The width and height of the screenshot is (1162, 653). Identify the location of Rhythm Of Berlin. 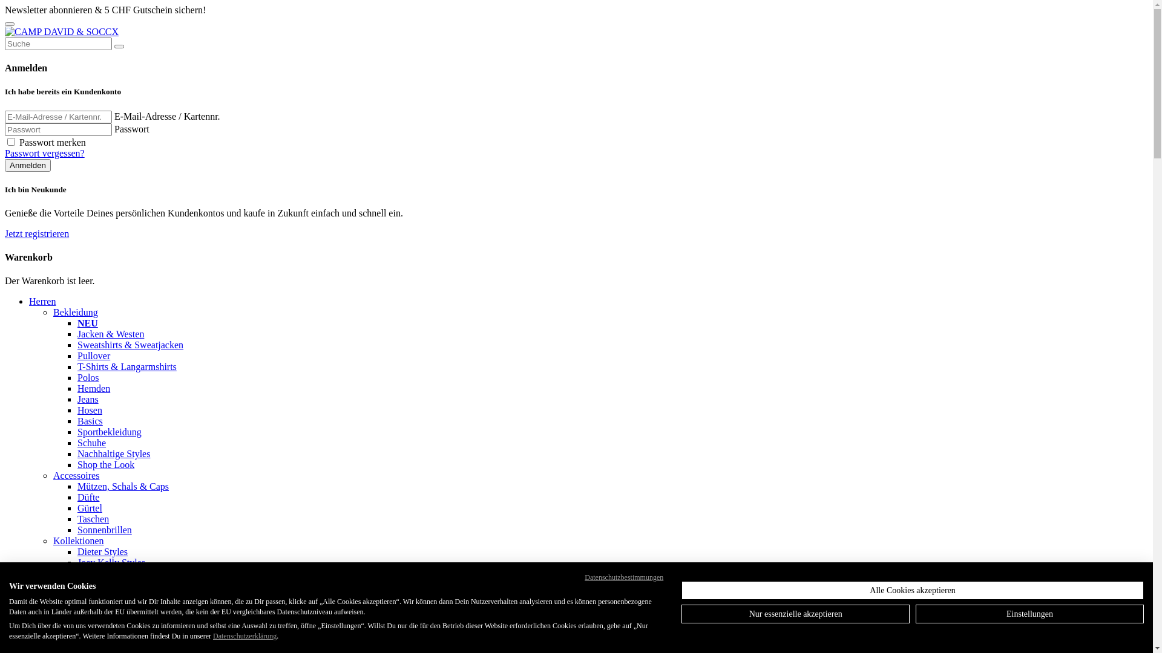
(113, 573).